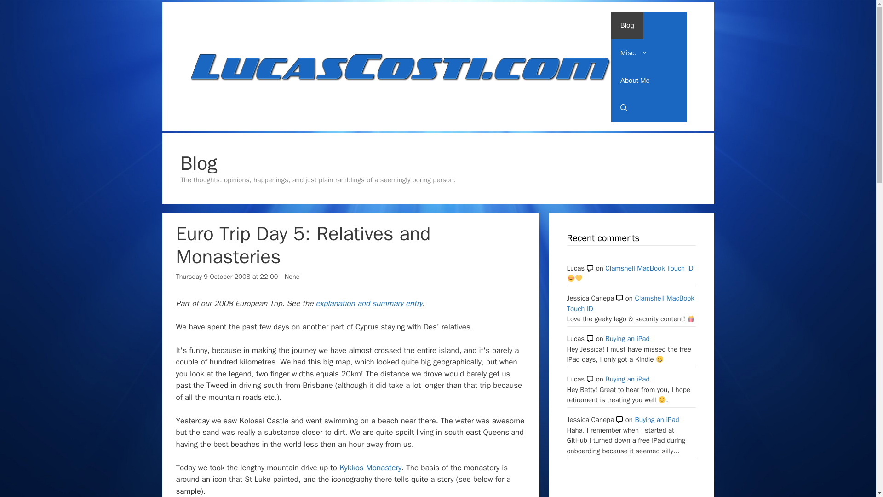 This screenshot has height=497, width=883. Describe the element at coordinates (227, 276) in the screenshot. I see `22:00` at that location.